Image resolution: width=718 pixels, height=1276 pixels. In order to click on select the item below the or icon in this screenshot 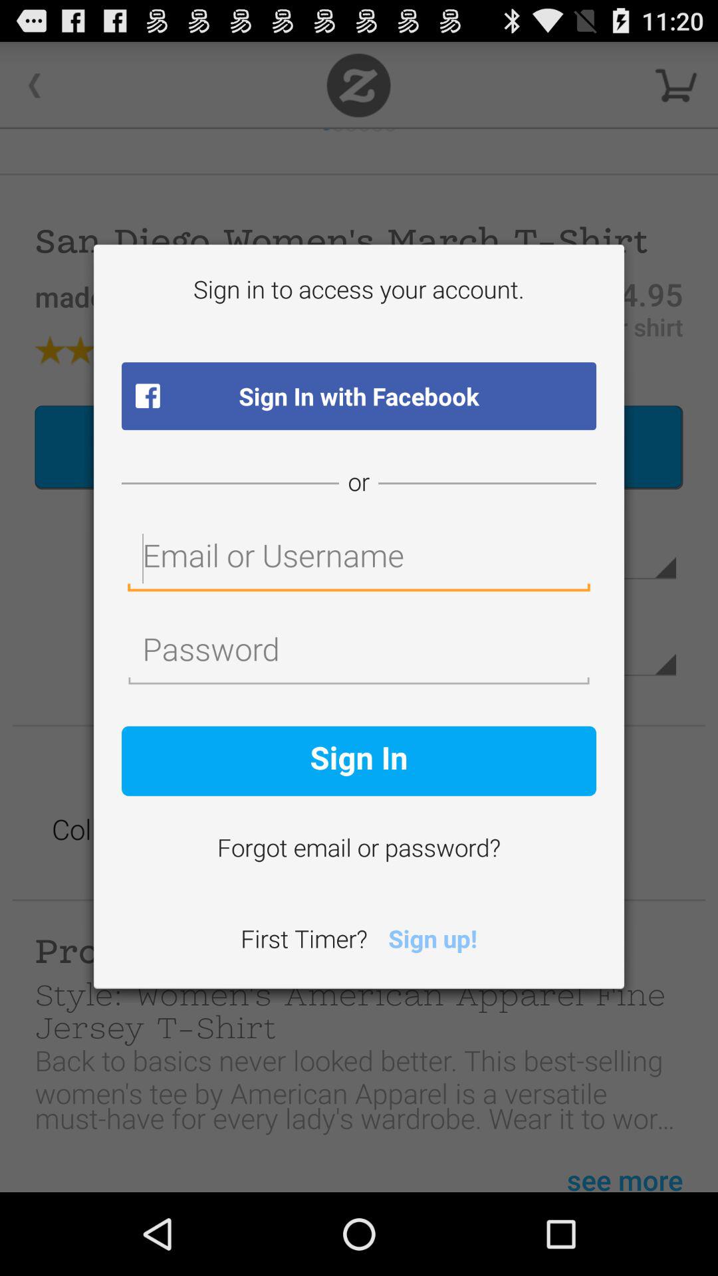, I will do `click(359, 560)`.